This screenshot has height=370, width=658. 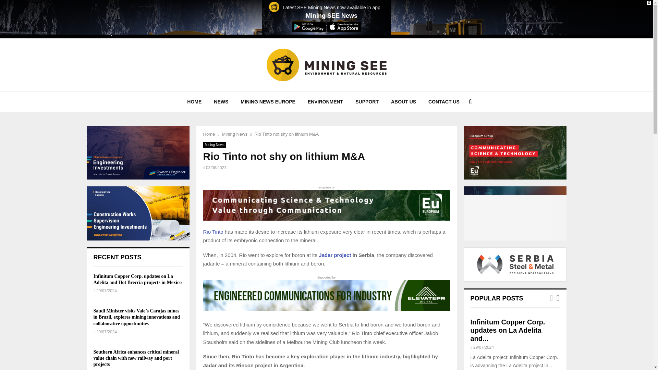 What do you see at coordinates (334, 255) in the screenshot?
I see `Jadar project` at bounding box center [334, 255].